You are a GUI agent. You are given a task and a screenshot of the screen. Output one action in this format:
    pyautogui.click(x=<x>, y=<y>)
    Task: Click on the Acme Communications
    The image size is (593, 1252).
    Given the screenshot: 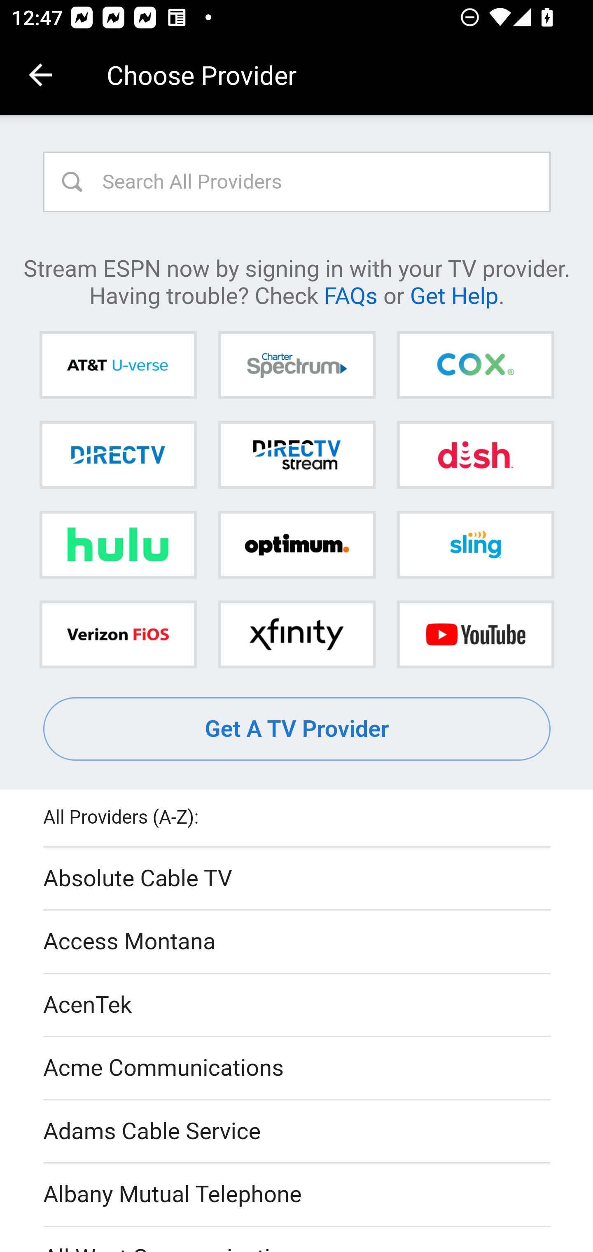 What is the action you would take?
    pyautogui.click(x=297, y=1069)
    